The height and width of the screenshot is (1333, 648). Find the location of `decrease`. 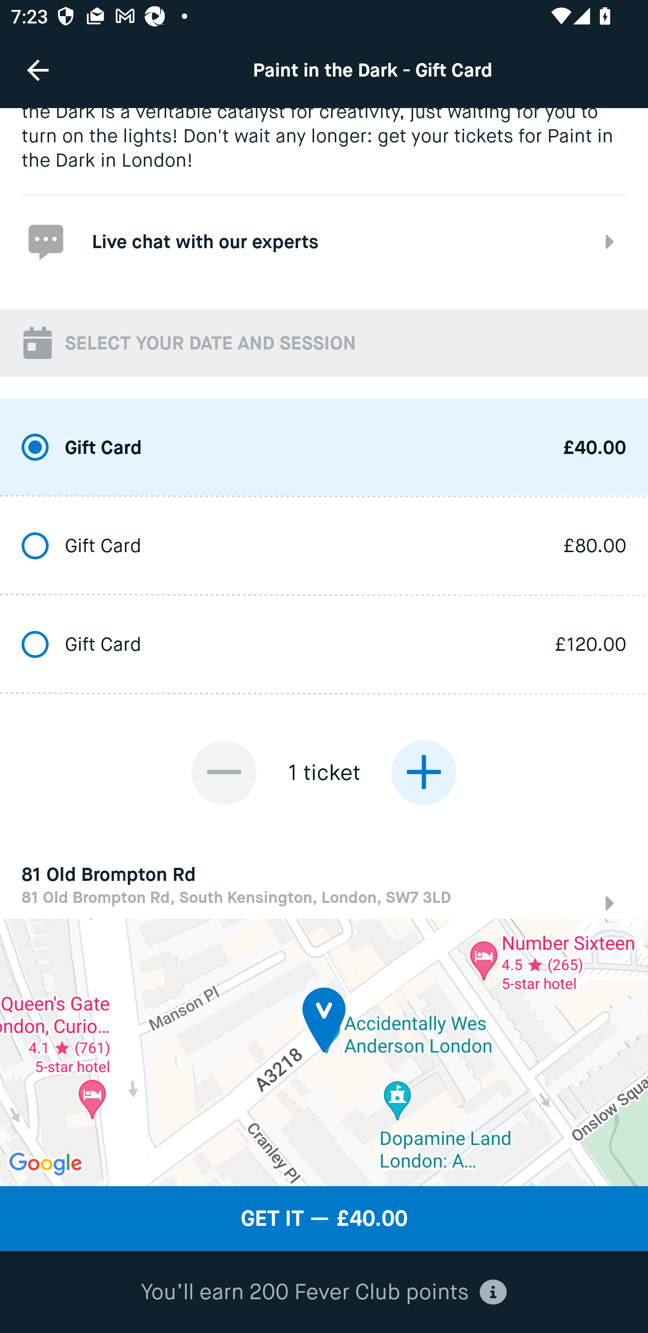

decrease is located at coordinates (224, 772).